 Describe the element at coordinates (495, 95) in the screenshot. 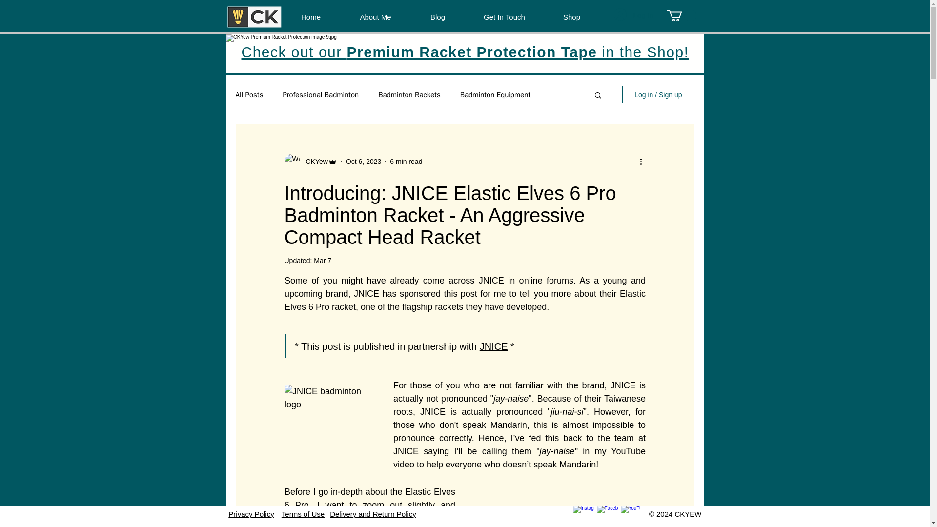

I see `Badminton Equipment` at that location.